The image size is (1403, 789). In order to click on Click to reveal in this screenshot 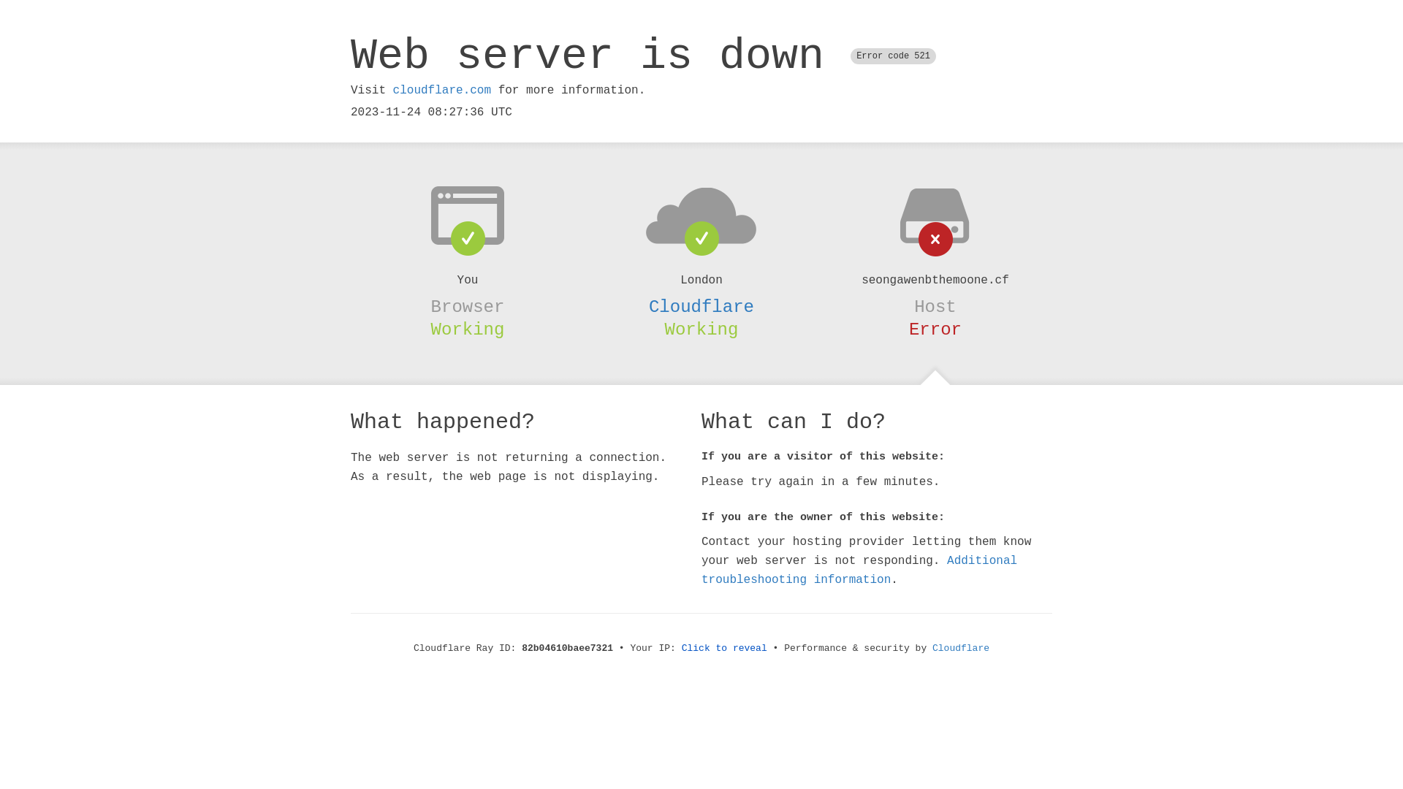, I will do `click(725, 649)`.